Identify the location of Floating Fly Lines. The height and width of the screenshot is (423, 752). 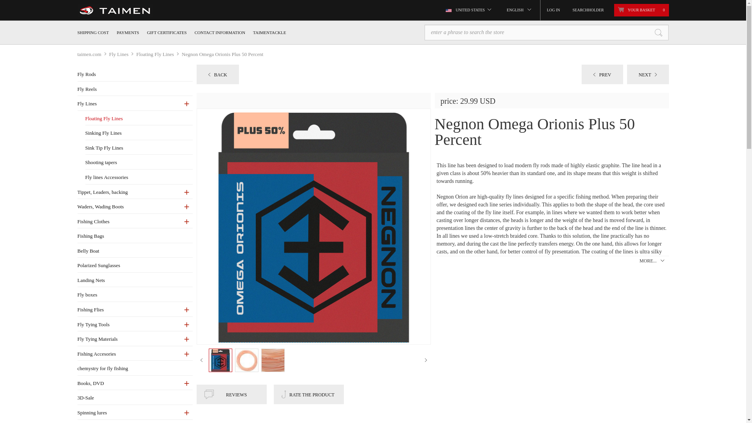
(159, 54).